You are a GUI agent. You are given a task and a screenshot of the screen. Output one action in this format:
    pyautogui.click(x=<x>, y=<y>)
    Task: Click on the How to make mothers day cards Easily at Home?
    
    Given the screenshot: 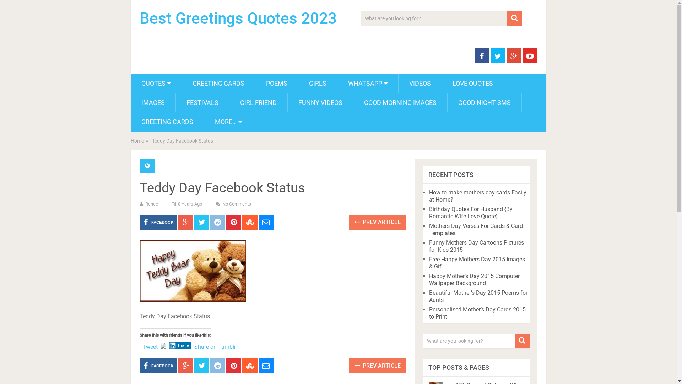 What is the action you would take?
    pyautogui.click(x=478, y=196)
    